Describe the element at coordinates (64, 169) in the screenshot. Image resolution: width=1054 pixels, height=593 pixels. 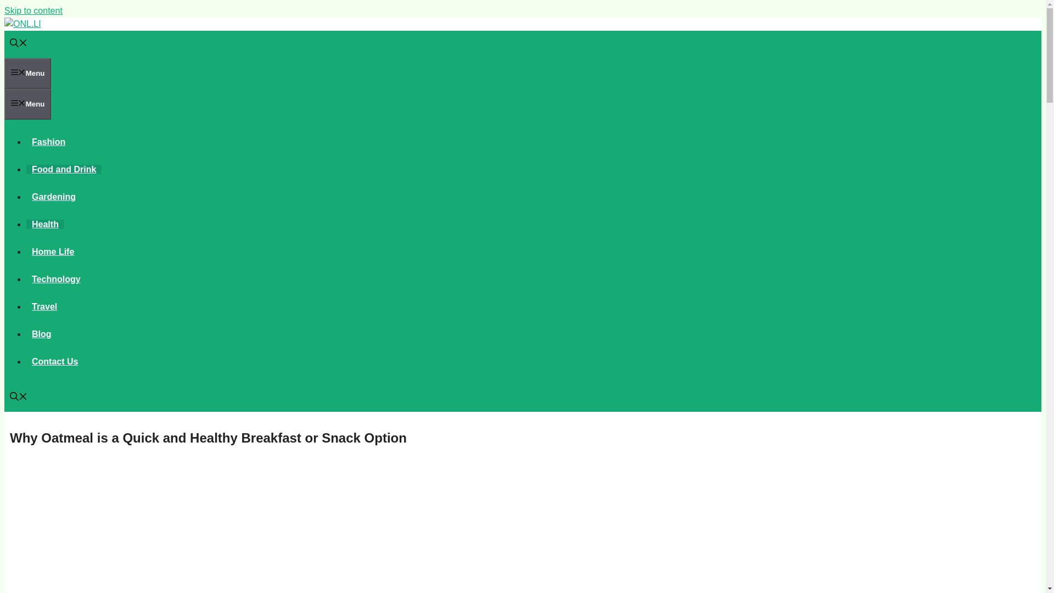
I see `Food and Drink` at that location.